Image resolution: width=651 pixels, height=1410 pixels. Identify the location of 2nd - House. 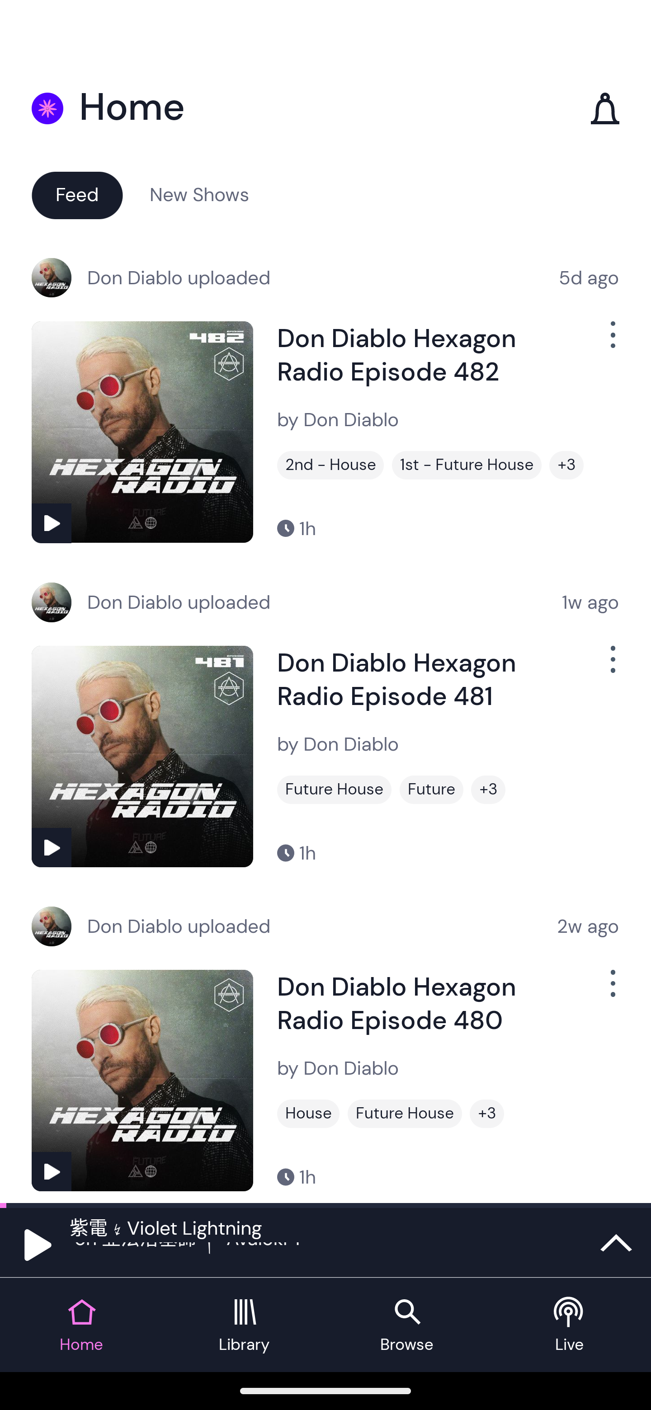
(330, 465).